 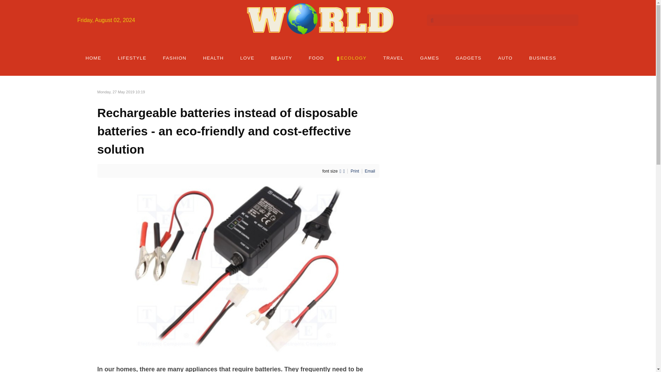 What do you see at coordinates (213, 58) in the screenshot?
I see `HEALTH` at bounding box center [213, 58].